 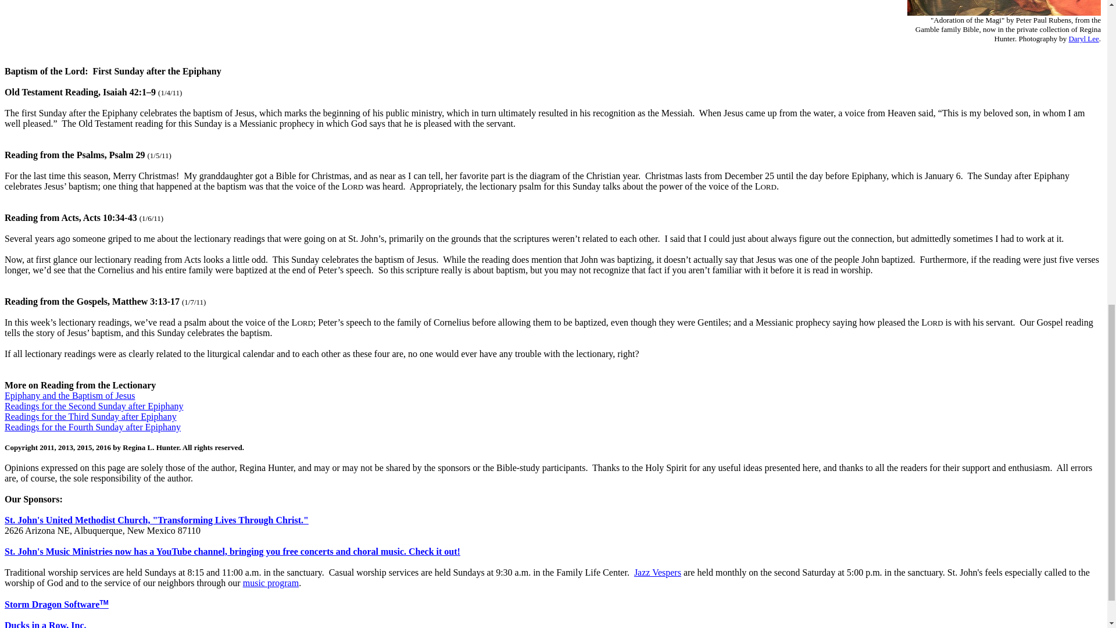 What do you see at coordinates (70, 395) in the screenshot?
I see `Epiphany and the Baptism of Jesus` at bounding box center [70, 395].